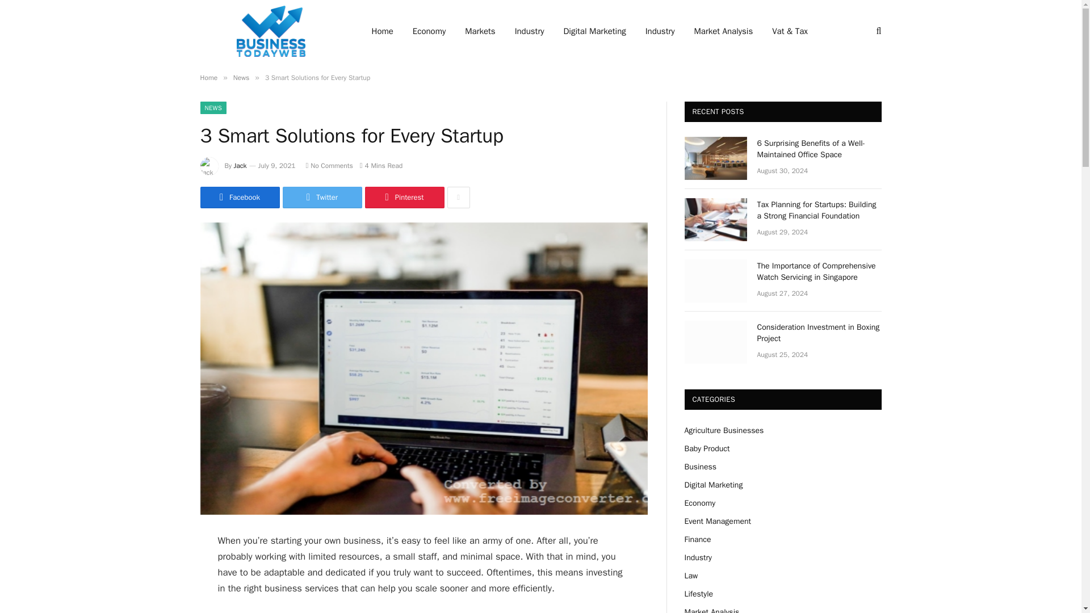  Describe the element at coordinates (213, 108) in the screenshot. I see `NEWS` at that location.